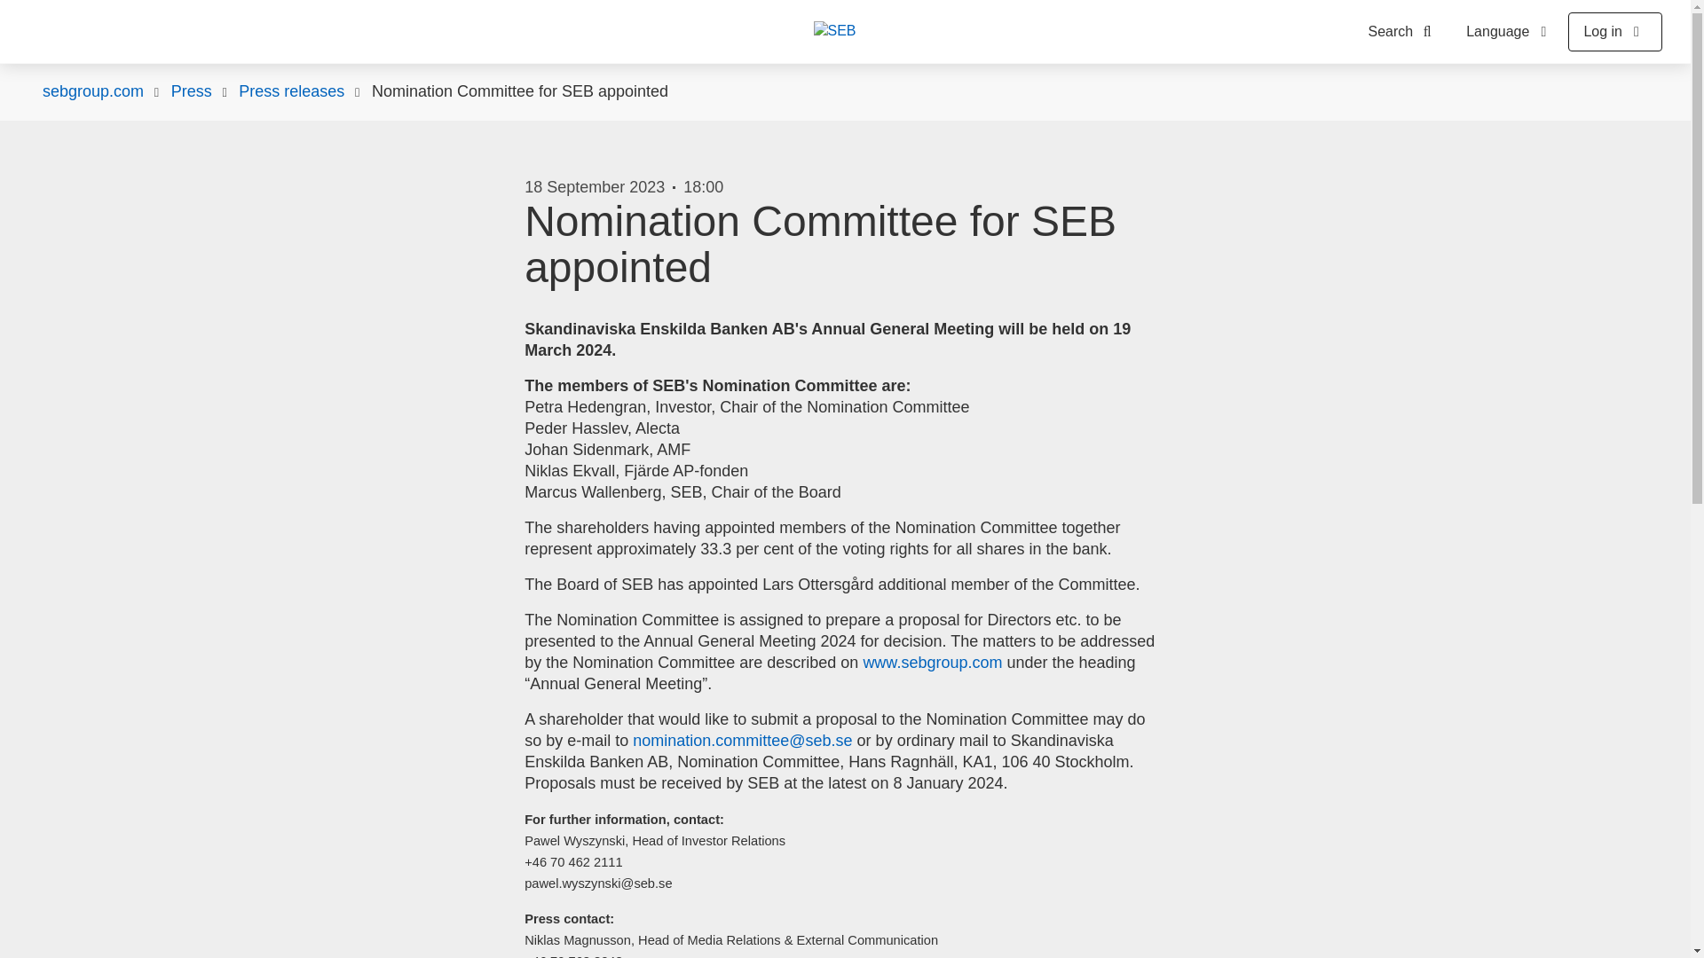  Describe the element at coordinates (192, 91) in the screenshot. I see `Press` at that location.